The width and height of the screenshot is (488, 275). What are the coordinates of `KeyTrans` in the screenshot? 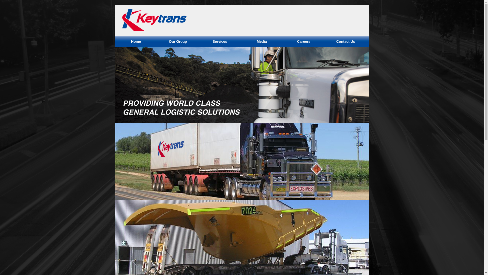 It's located at (242, 161).